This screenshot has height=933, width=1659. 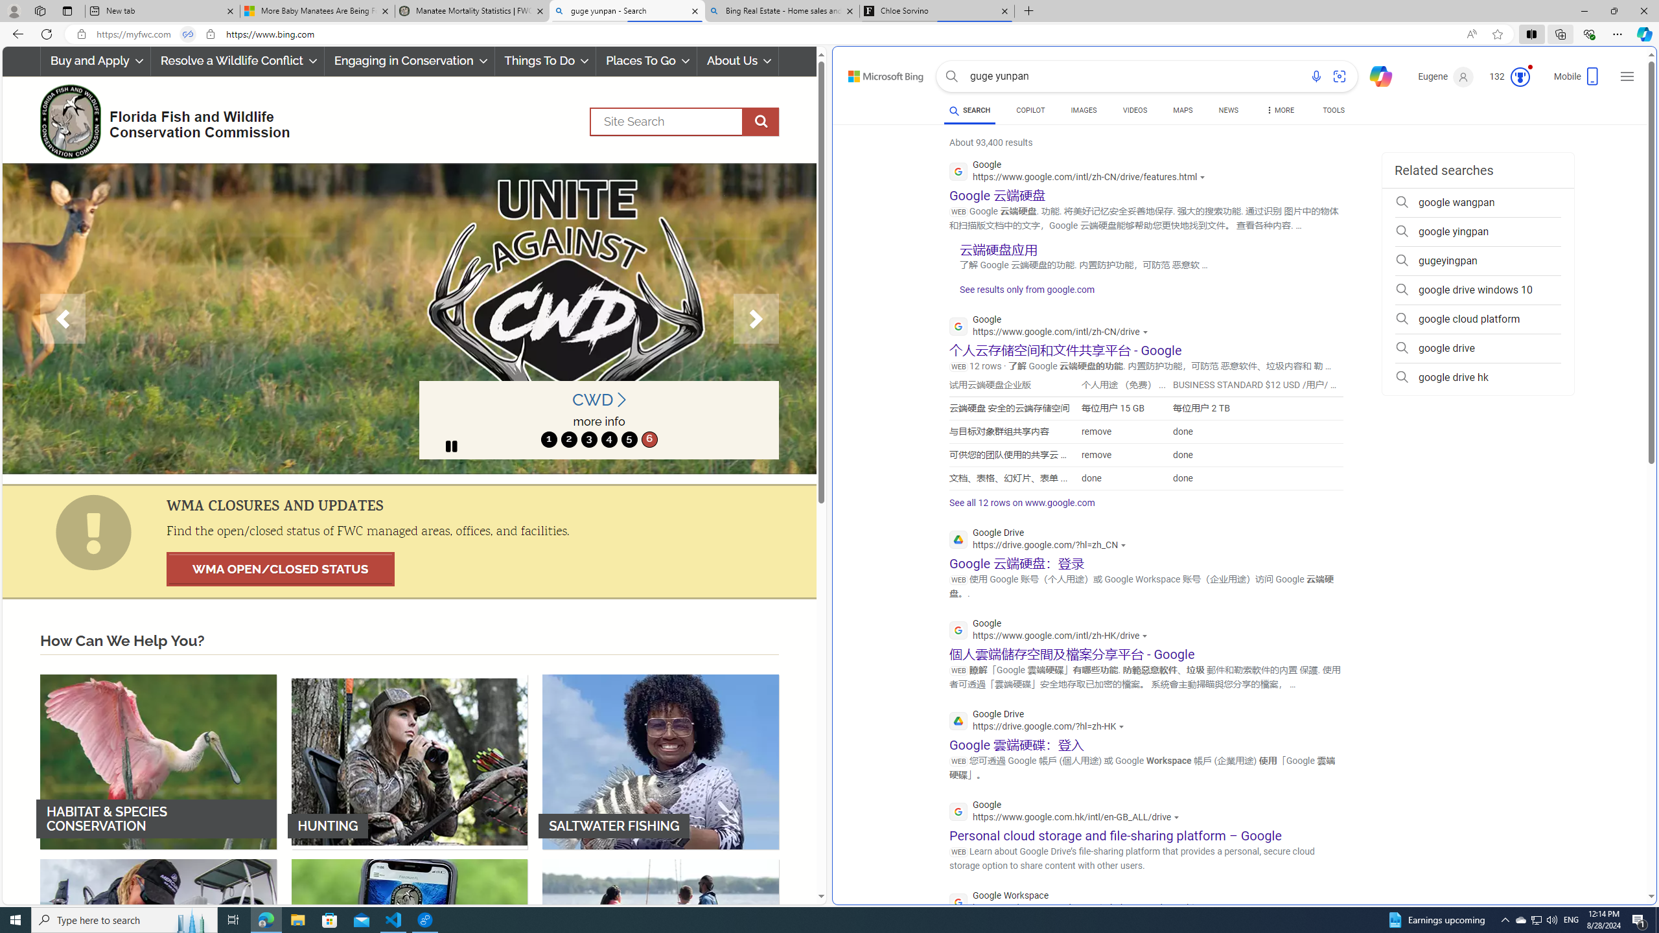 What do you see at coordinates (1446, 76) in the screenshot?
I see `Eugene` at bounding box center [1446, 76].